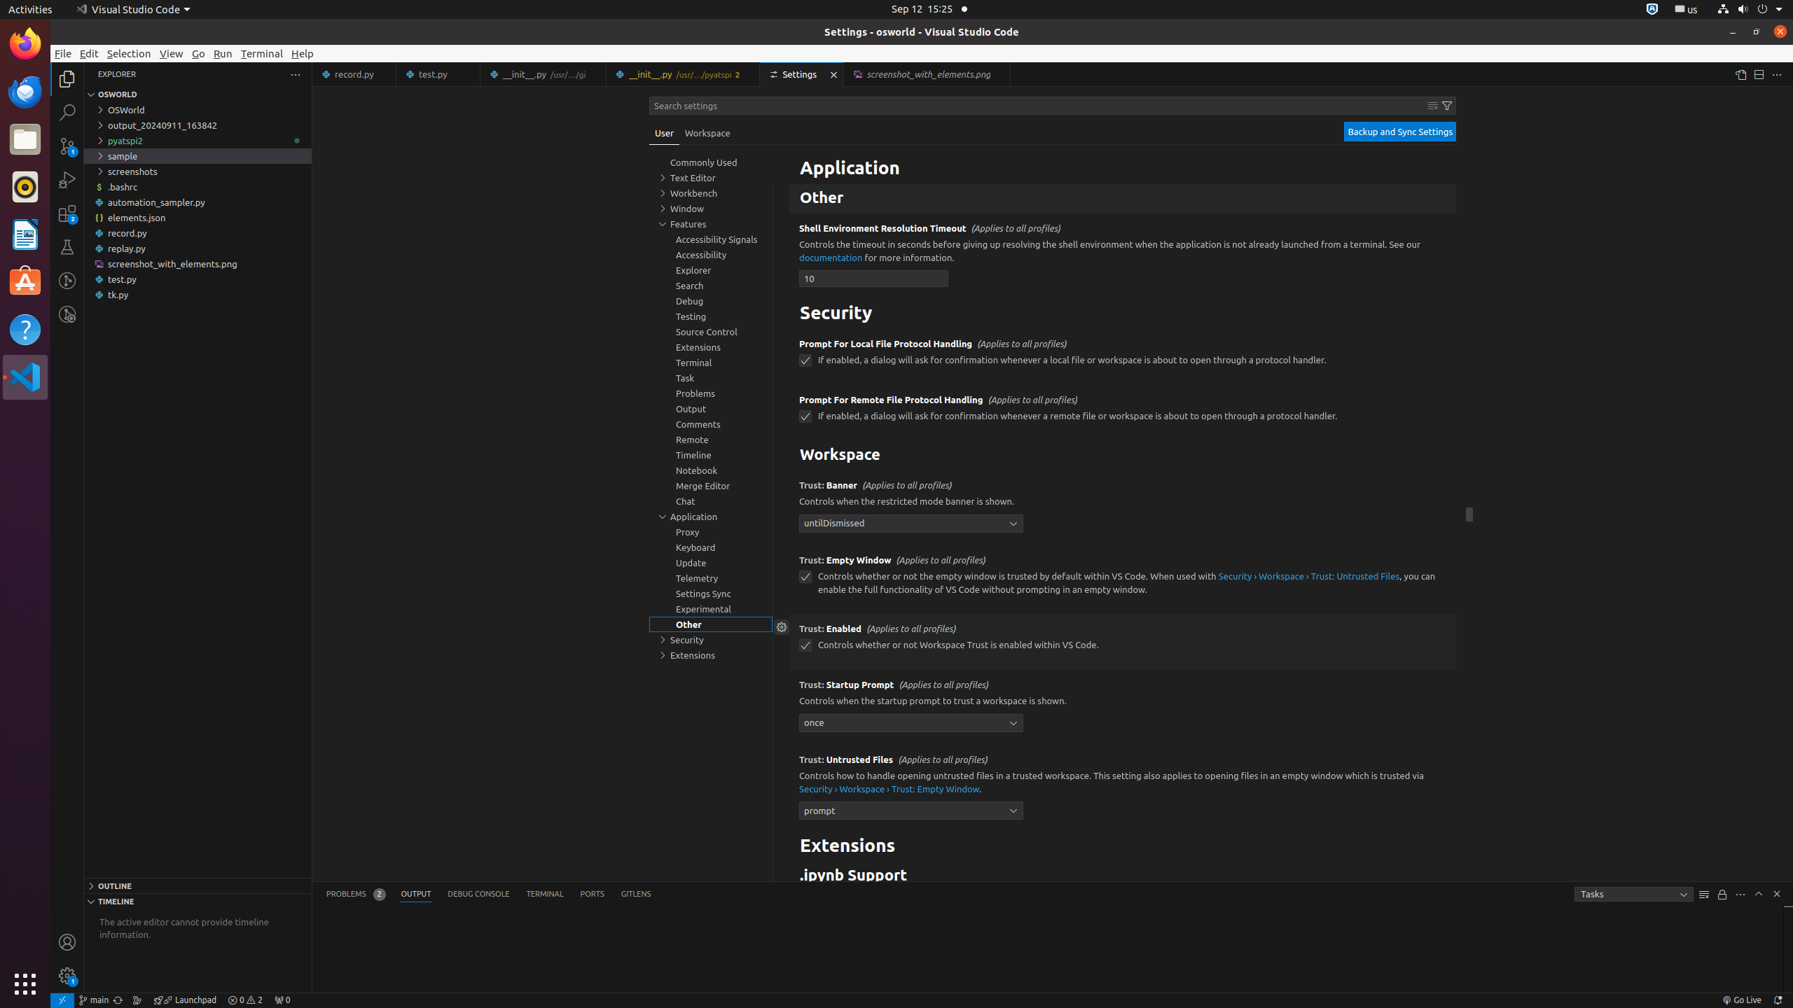 The height and width of the screenshot is (1008, 1793). What do you see at coordinates (1777, 74) in the screenshot?
I see `More Actions...` at bounding box center [1777, 74].